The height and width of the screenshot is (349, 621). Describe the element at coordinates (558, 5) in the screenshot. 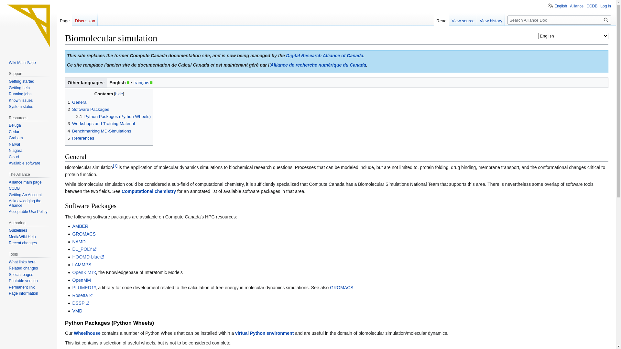

I see `English` at that location.